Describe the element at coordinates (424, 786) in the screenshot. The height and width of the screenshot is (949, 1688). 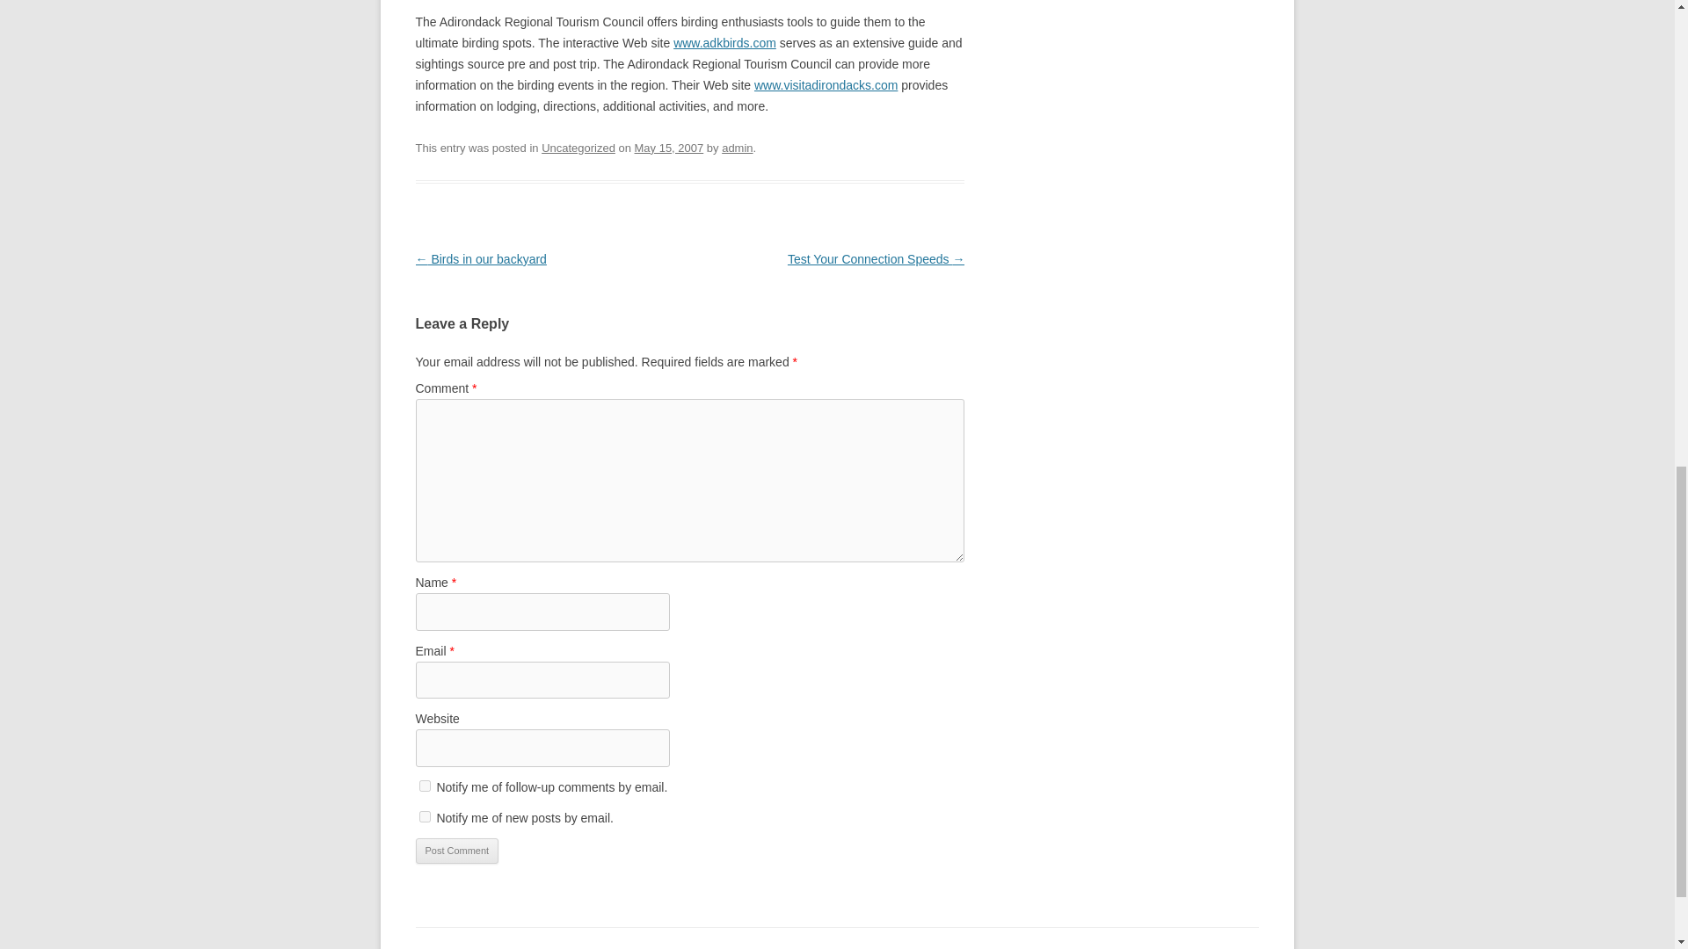
I see `subscribe` at that location.